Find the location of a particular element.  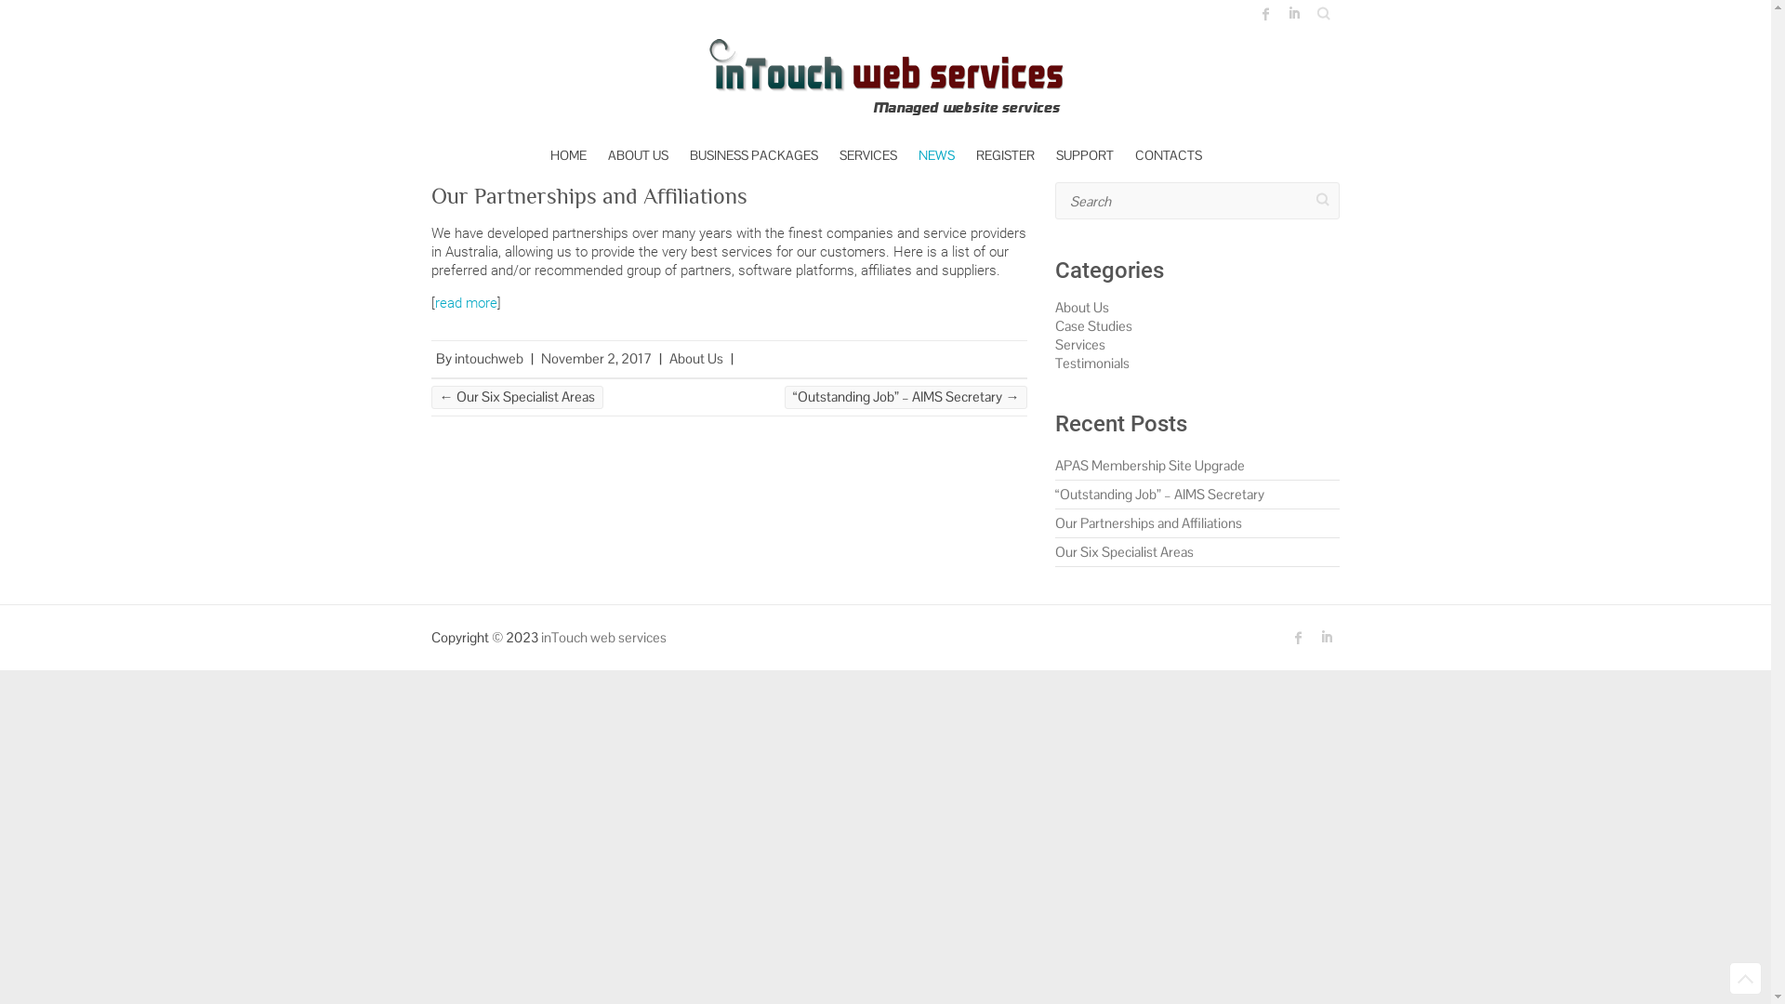

Our Partnerships and Affiliations is located at coordinates (1149, 522).